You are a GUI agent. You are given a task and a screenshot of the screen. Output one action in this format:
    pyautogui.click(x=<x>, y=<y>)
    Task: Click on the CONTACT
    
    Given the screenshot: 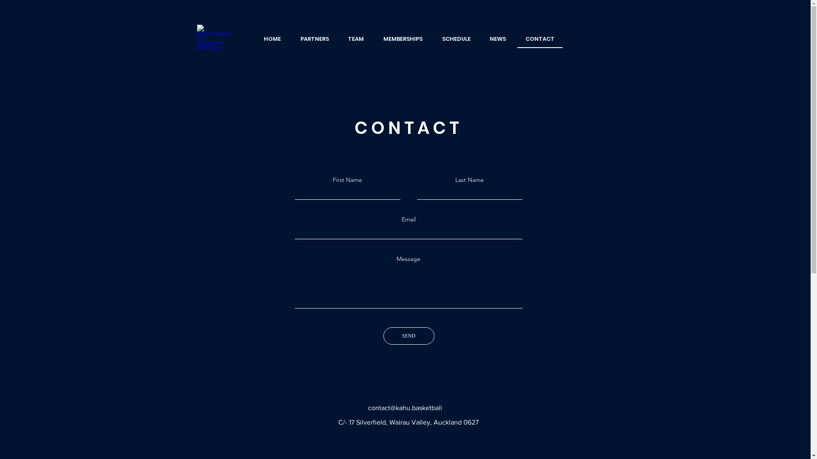 What is the action you would take?
    pyautogui.click(x=540, y=39)
    